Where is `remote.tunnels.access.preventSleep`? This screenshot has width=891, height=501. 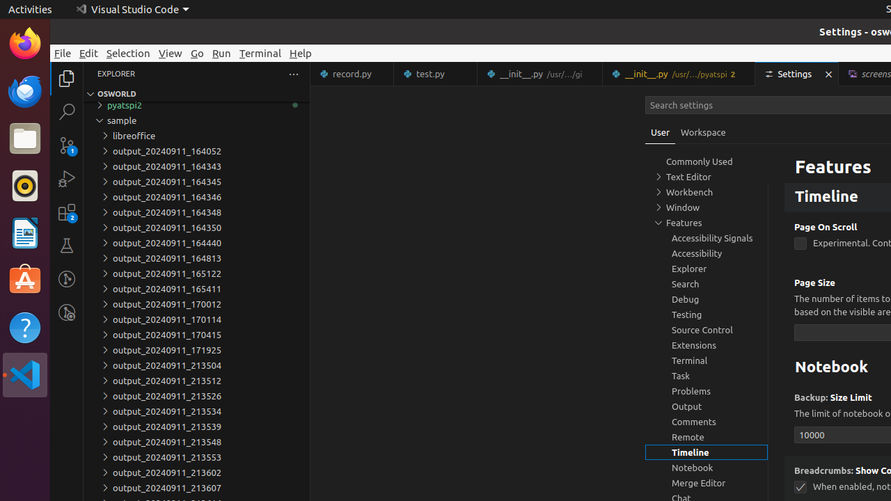 remote.tunnels.access.preventSleep is located at coordinates (801, 159).